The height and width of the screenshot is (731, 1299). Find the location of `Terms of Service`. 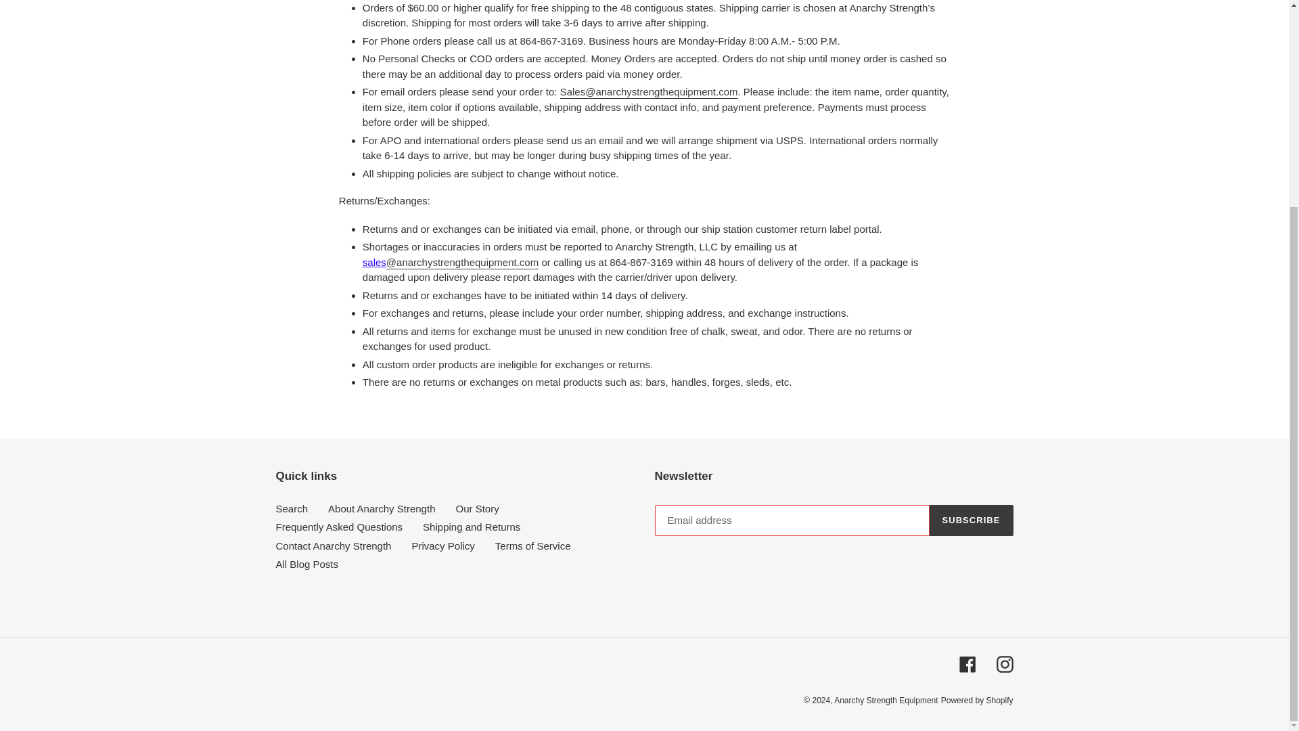

Terms of Service is located at coordinates (533, 546).